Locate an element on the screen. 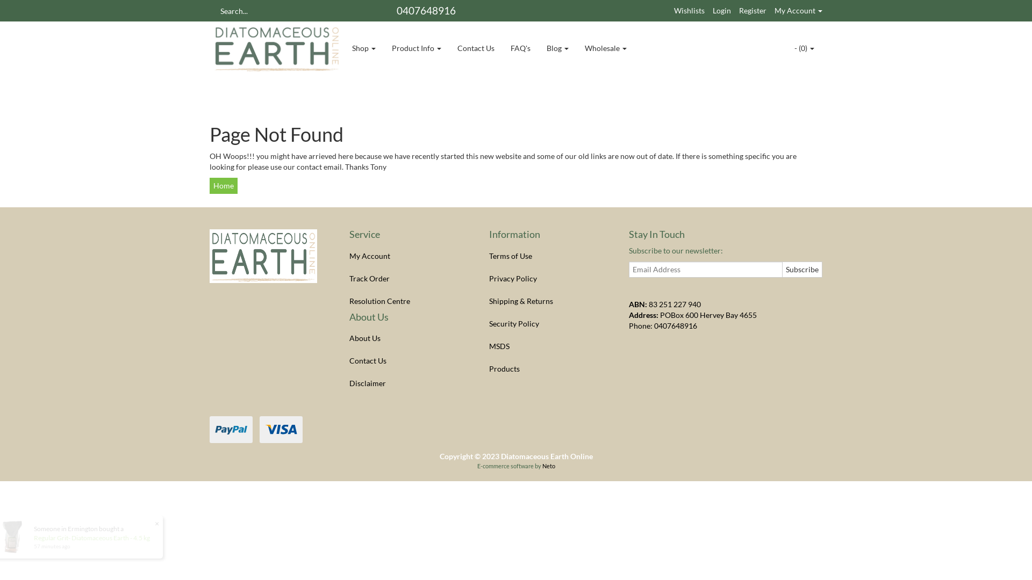  Subscribe is located at coordinates (802, 270).